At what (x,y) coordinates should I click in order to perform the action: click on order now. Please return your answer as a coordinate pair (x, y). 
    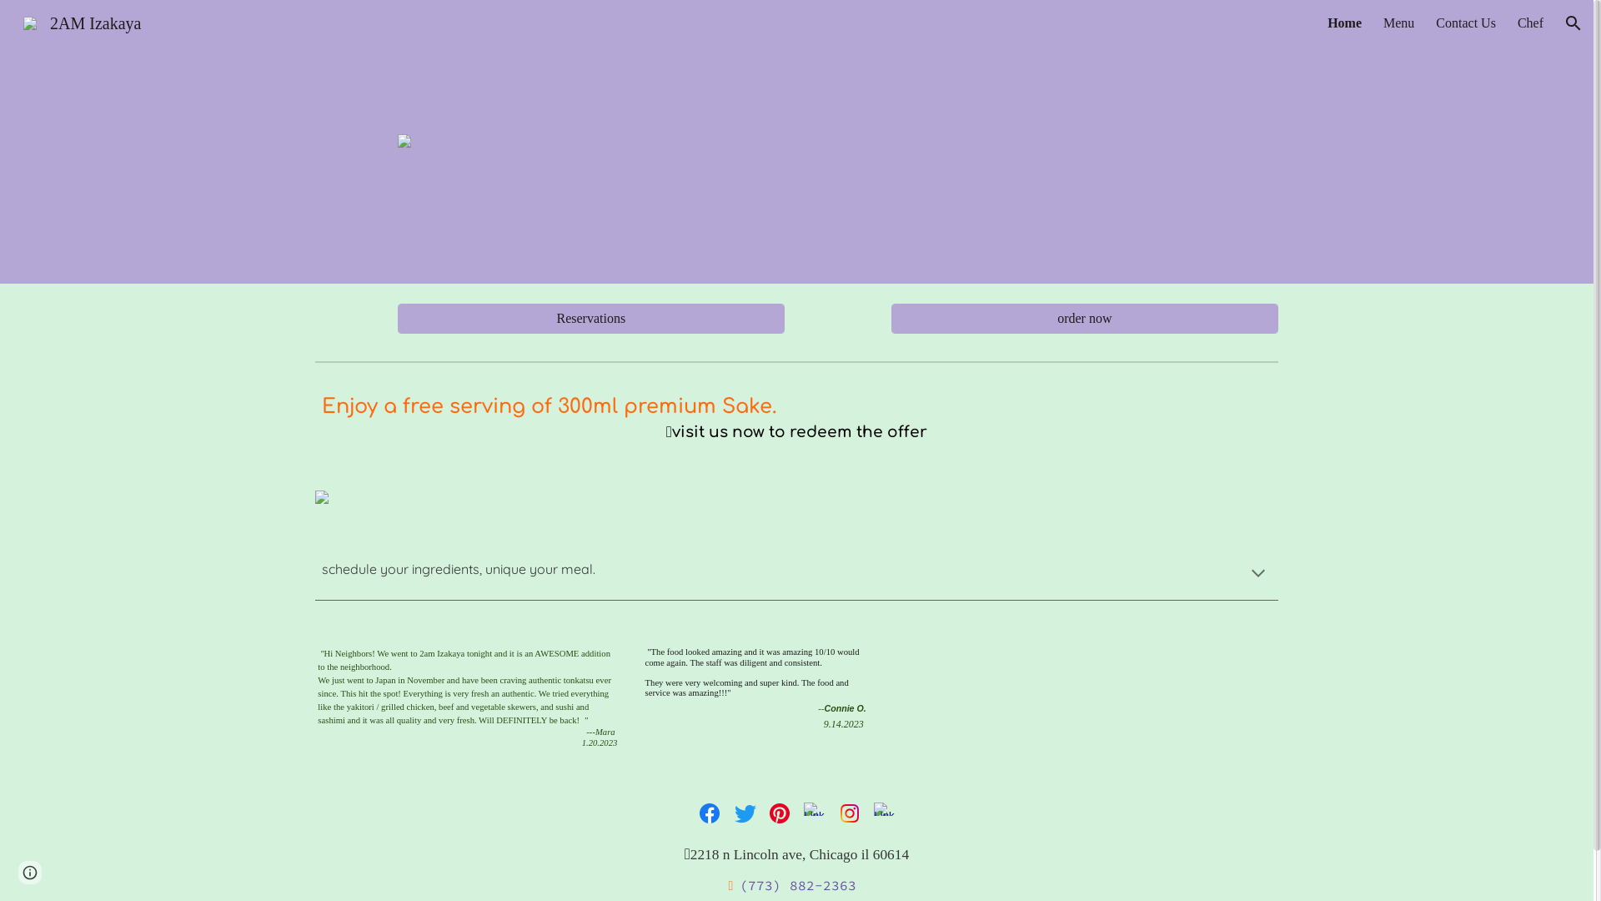
    Looking at the image, I should click on (1085, 319).